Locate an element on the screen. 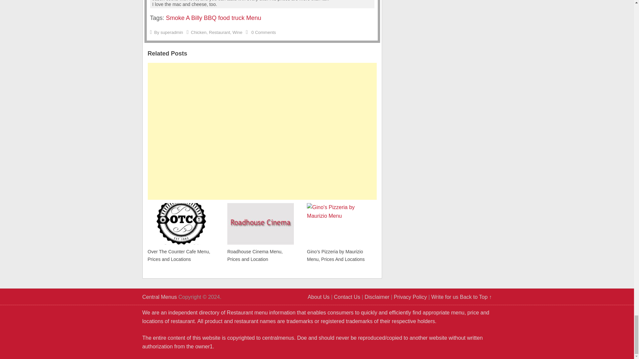 This screenshot has width=639, height=359. Wine is located at coordinates (238, 32).